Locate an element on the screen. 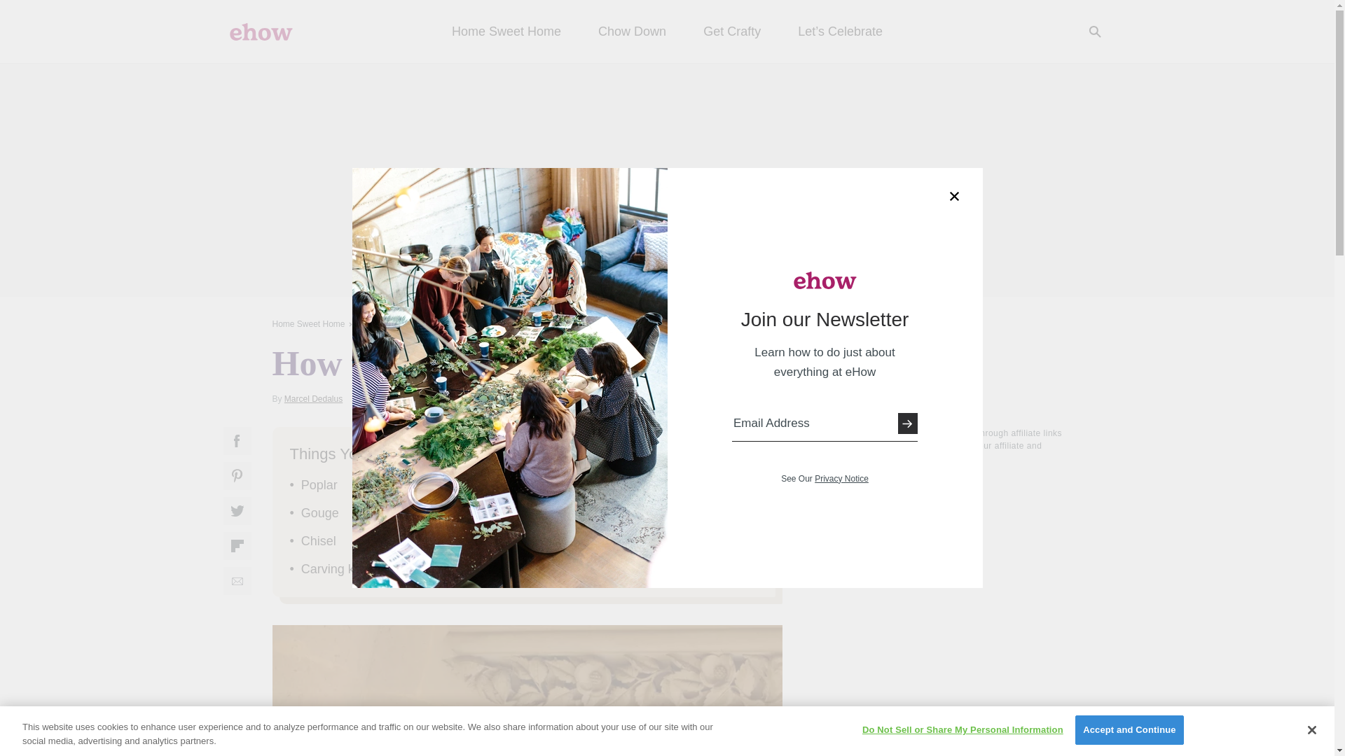  3rd party ad content is located at coordinates (957, 563).